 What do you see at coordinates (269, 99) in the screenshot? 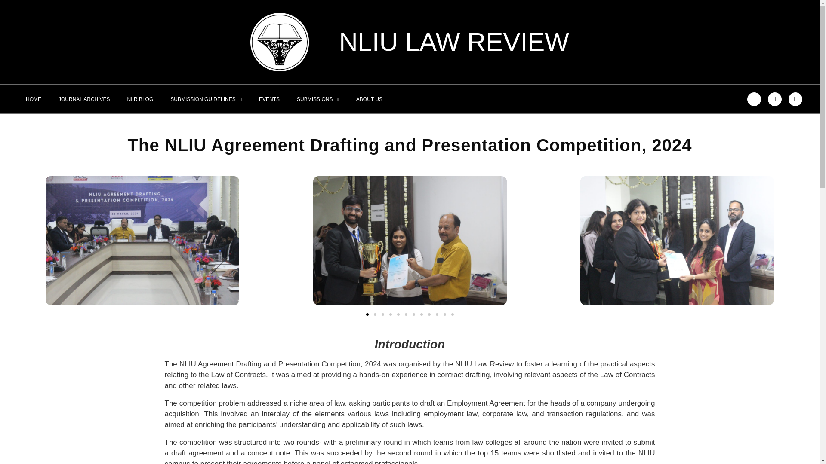
I see `EVENTS` at bounding box center [269, 99].